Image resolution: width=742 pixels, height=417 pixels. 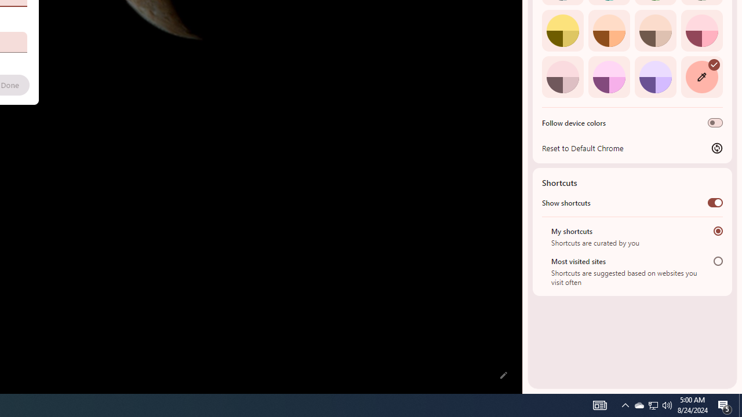 I want to click on Citron, so click(x=562, y=30).